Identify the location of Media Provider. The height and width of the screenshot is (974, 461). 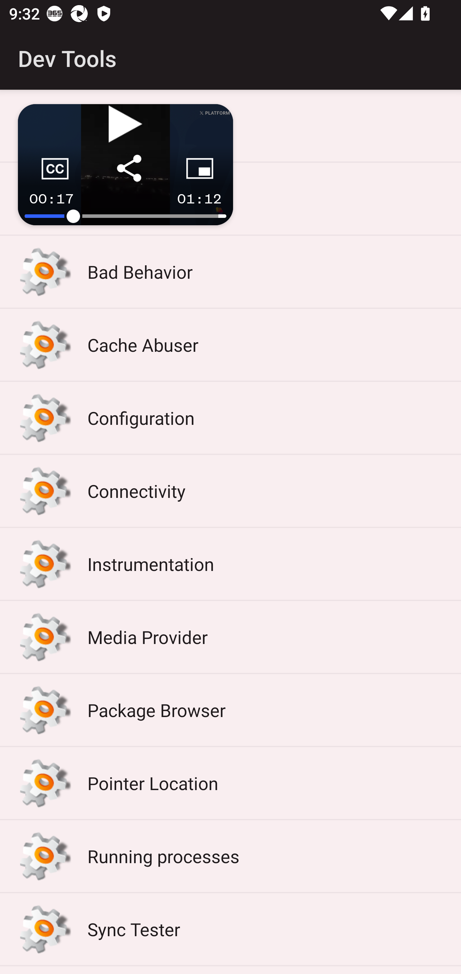
(230, 637).